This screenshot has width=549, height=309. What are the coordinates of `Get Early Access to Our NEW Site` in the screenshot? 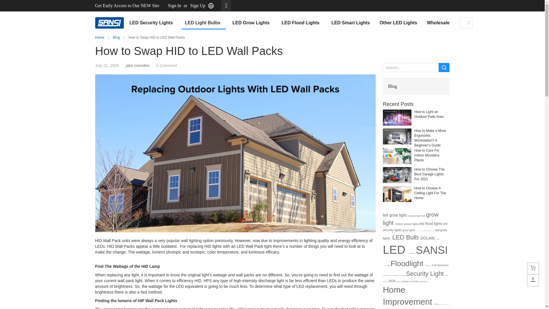 It's located at (127, 6).